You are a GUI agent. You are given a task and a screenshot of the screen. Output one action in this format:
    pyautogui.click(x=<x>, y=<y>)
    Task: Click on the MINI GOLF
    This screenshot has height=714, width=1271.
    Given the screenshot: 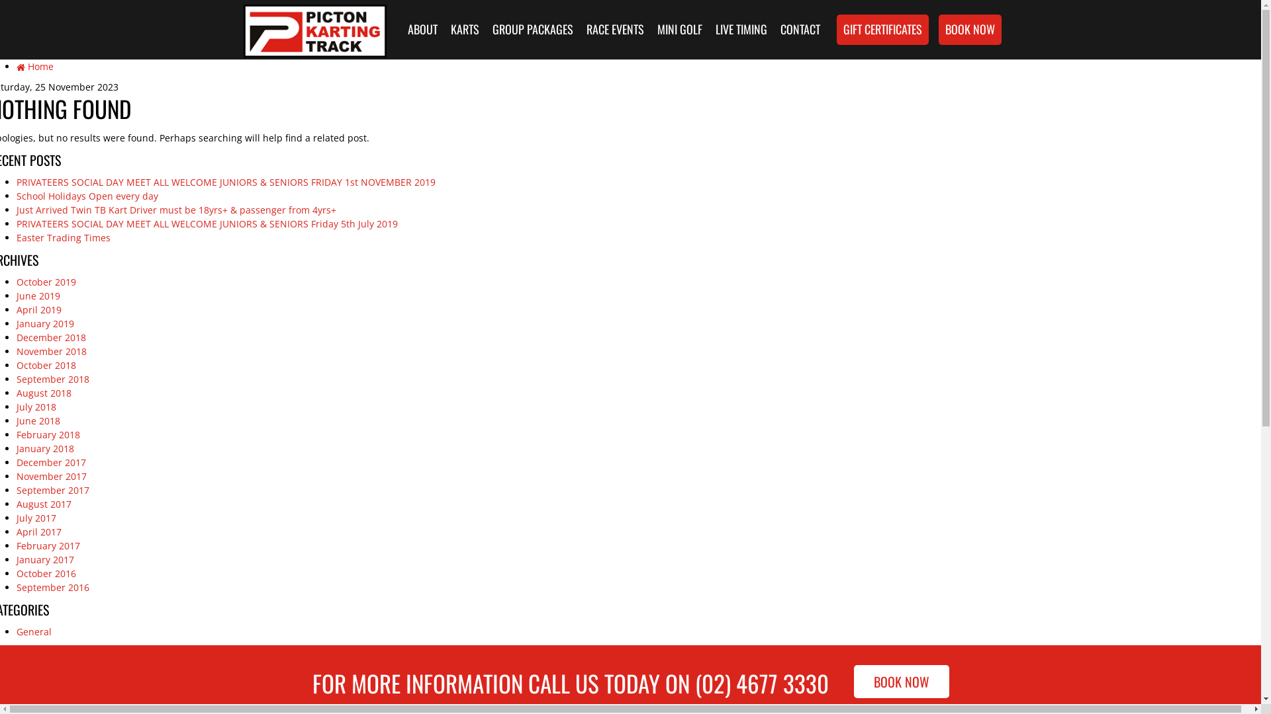 What is the action you would take?
    pyautogui.click(x=679, y=28)
    